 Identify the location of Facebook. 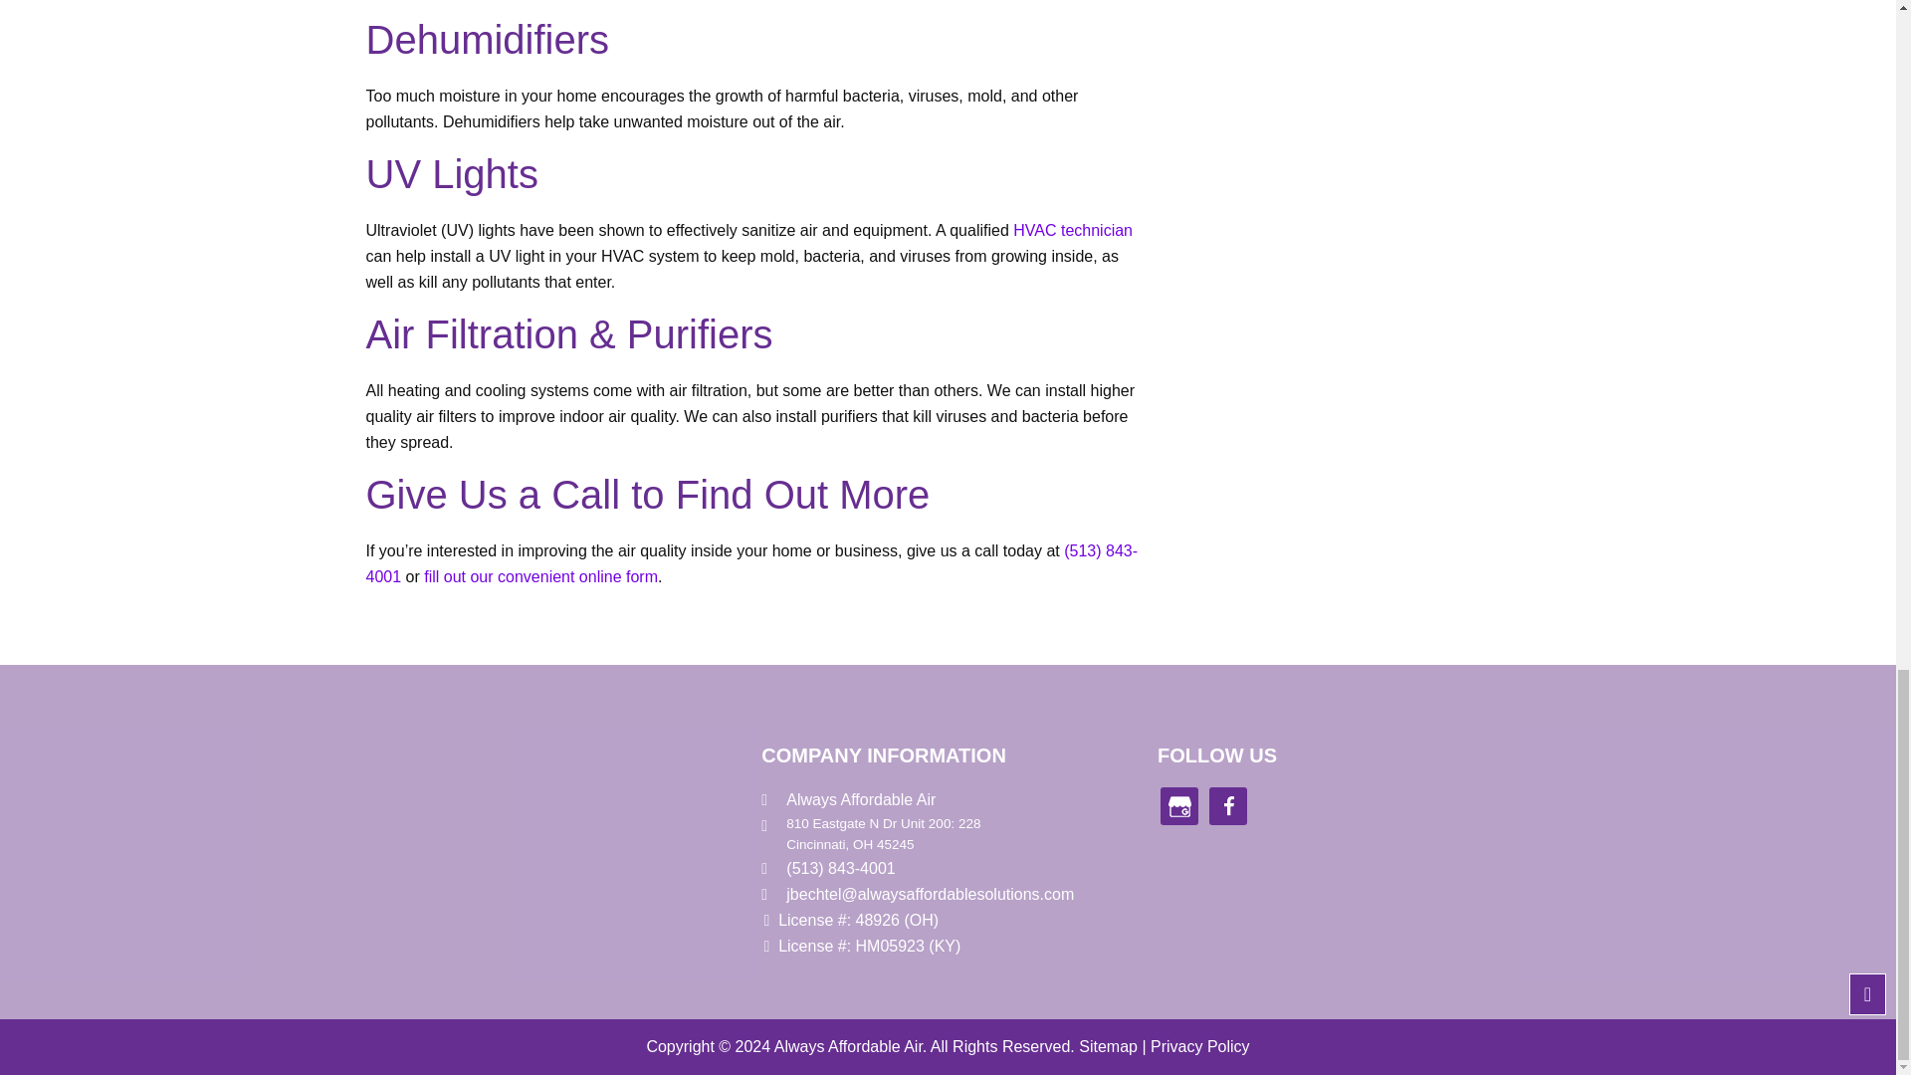
(1228, 806).